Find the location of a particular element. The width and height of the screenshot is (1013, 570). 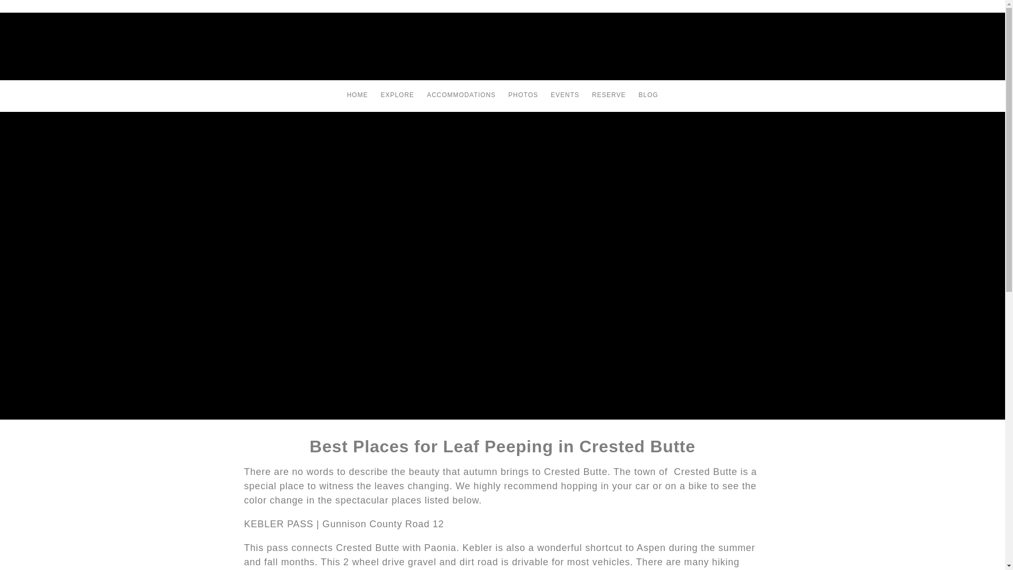

EVENTS is located at coordinates (565, 96).